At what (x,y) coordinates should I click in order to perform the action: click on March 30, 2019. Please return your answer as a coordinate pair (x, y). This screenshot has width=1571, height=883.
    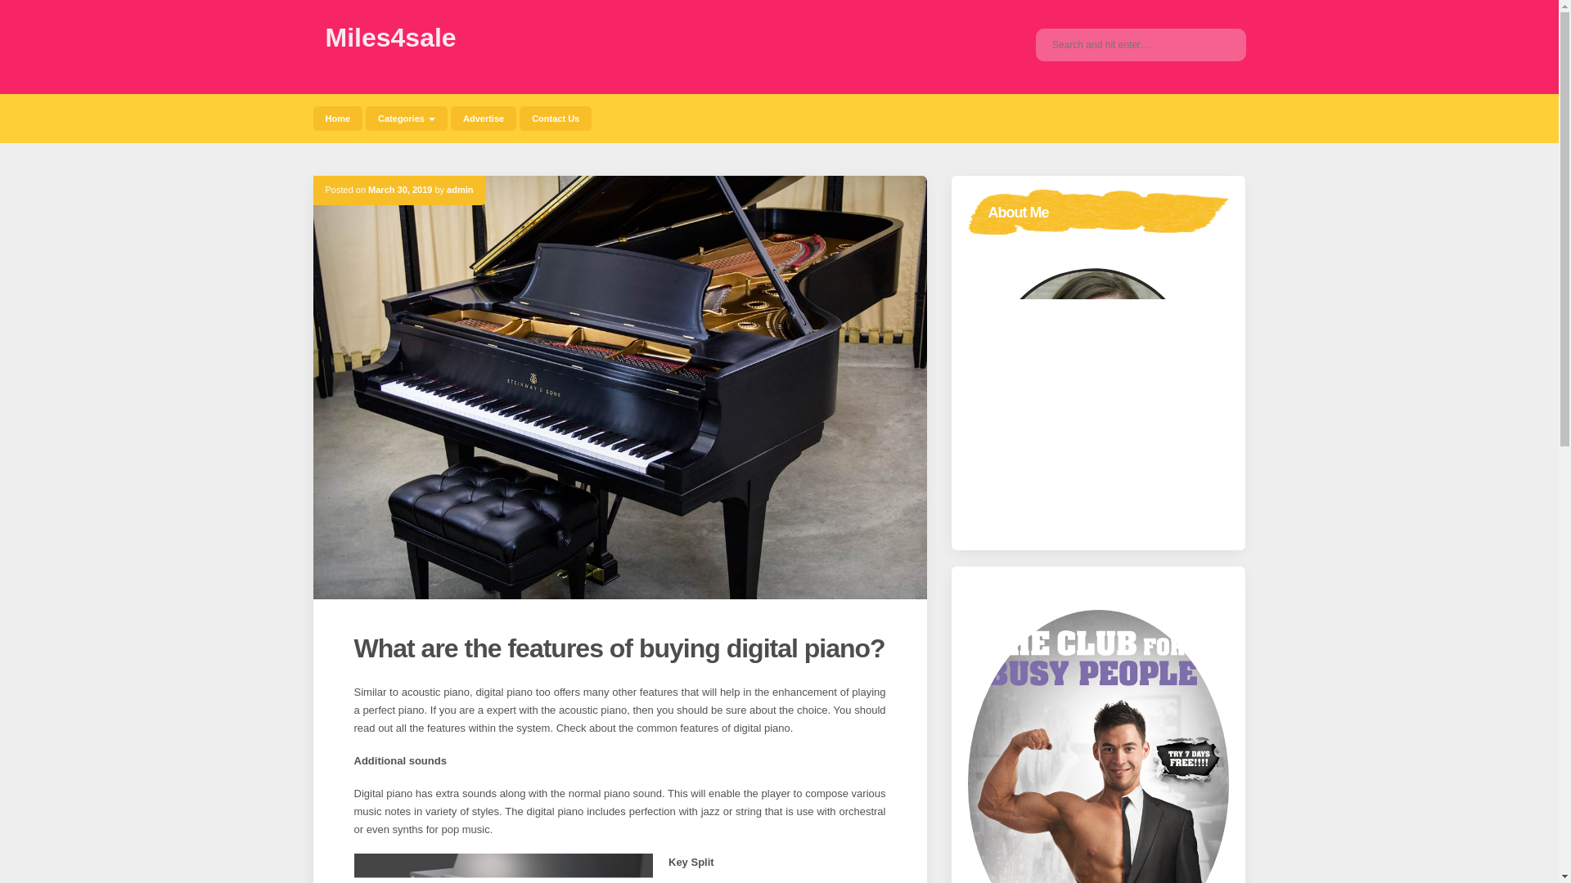
    Looking at the image, I should click on (399, 189).